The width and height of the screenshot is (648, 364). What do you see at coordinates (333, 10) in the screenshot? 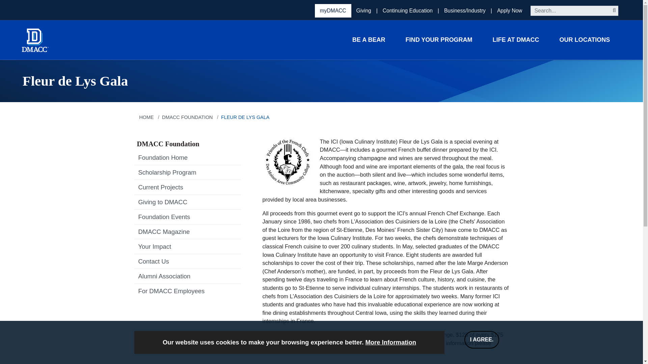
I see `myDMACC` at bounding box center [333, 10].